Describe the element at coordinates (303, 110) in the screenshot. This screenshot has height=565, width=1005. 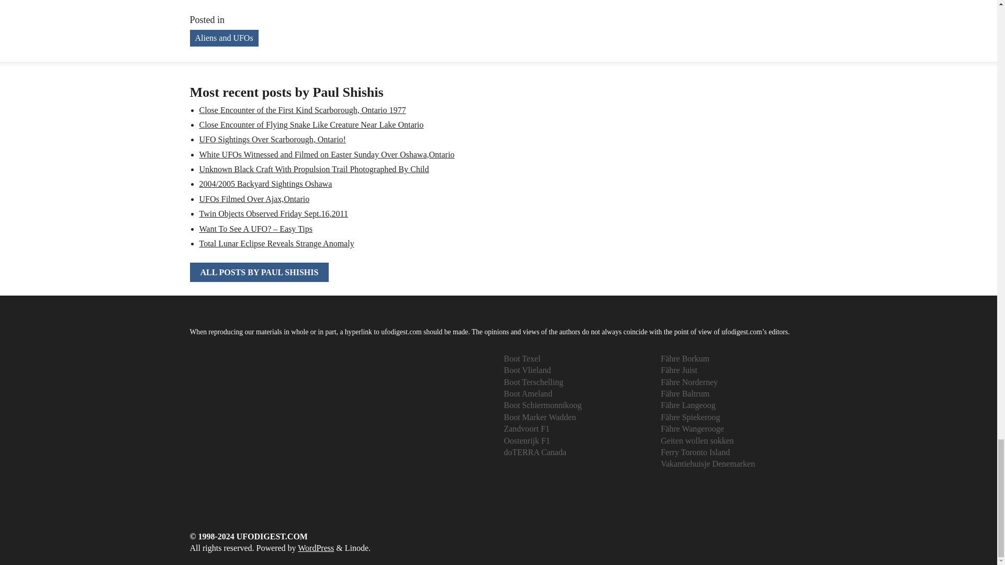
I see `Close Encounter of the First Kind  Scarborough, Ontario 1977` at that location.